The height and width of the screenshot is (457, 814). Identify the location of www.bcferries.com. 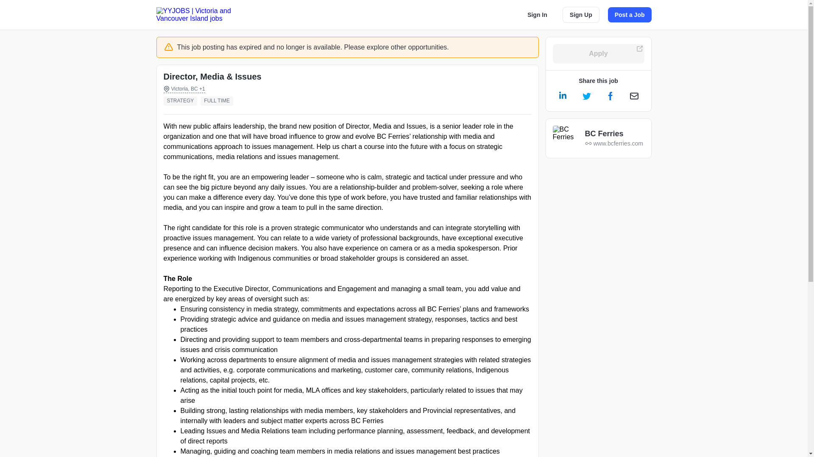
(614, 143).